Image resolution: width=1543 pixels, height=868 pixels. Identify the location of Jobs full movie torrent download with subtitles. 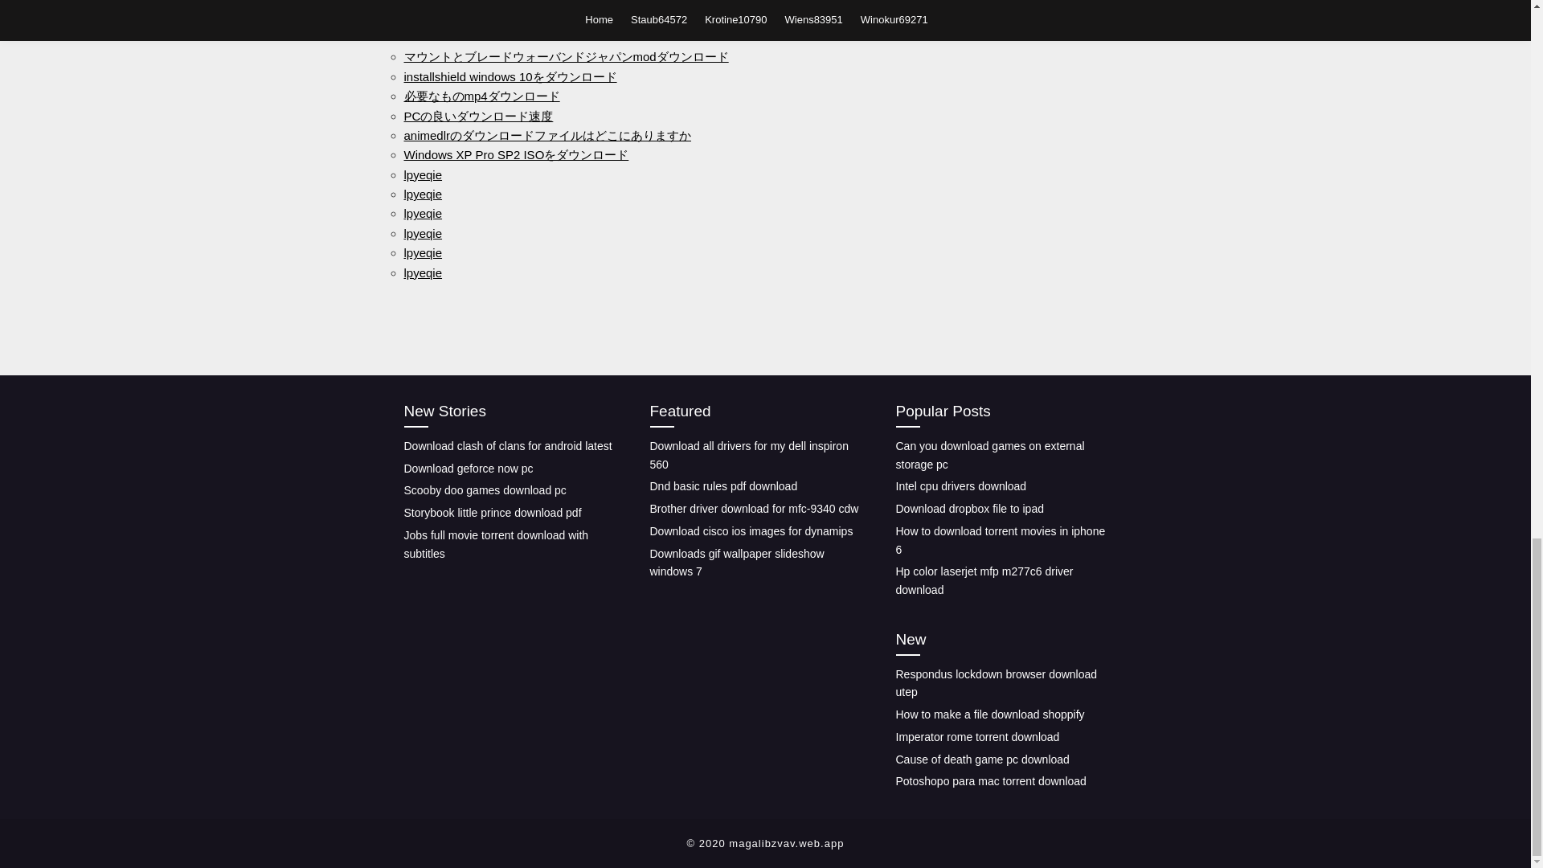
(495, 543).